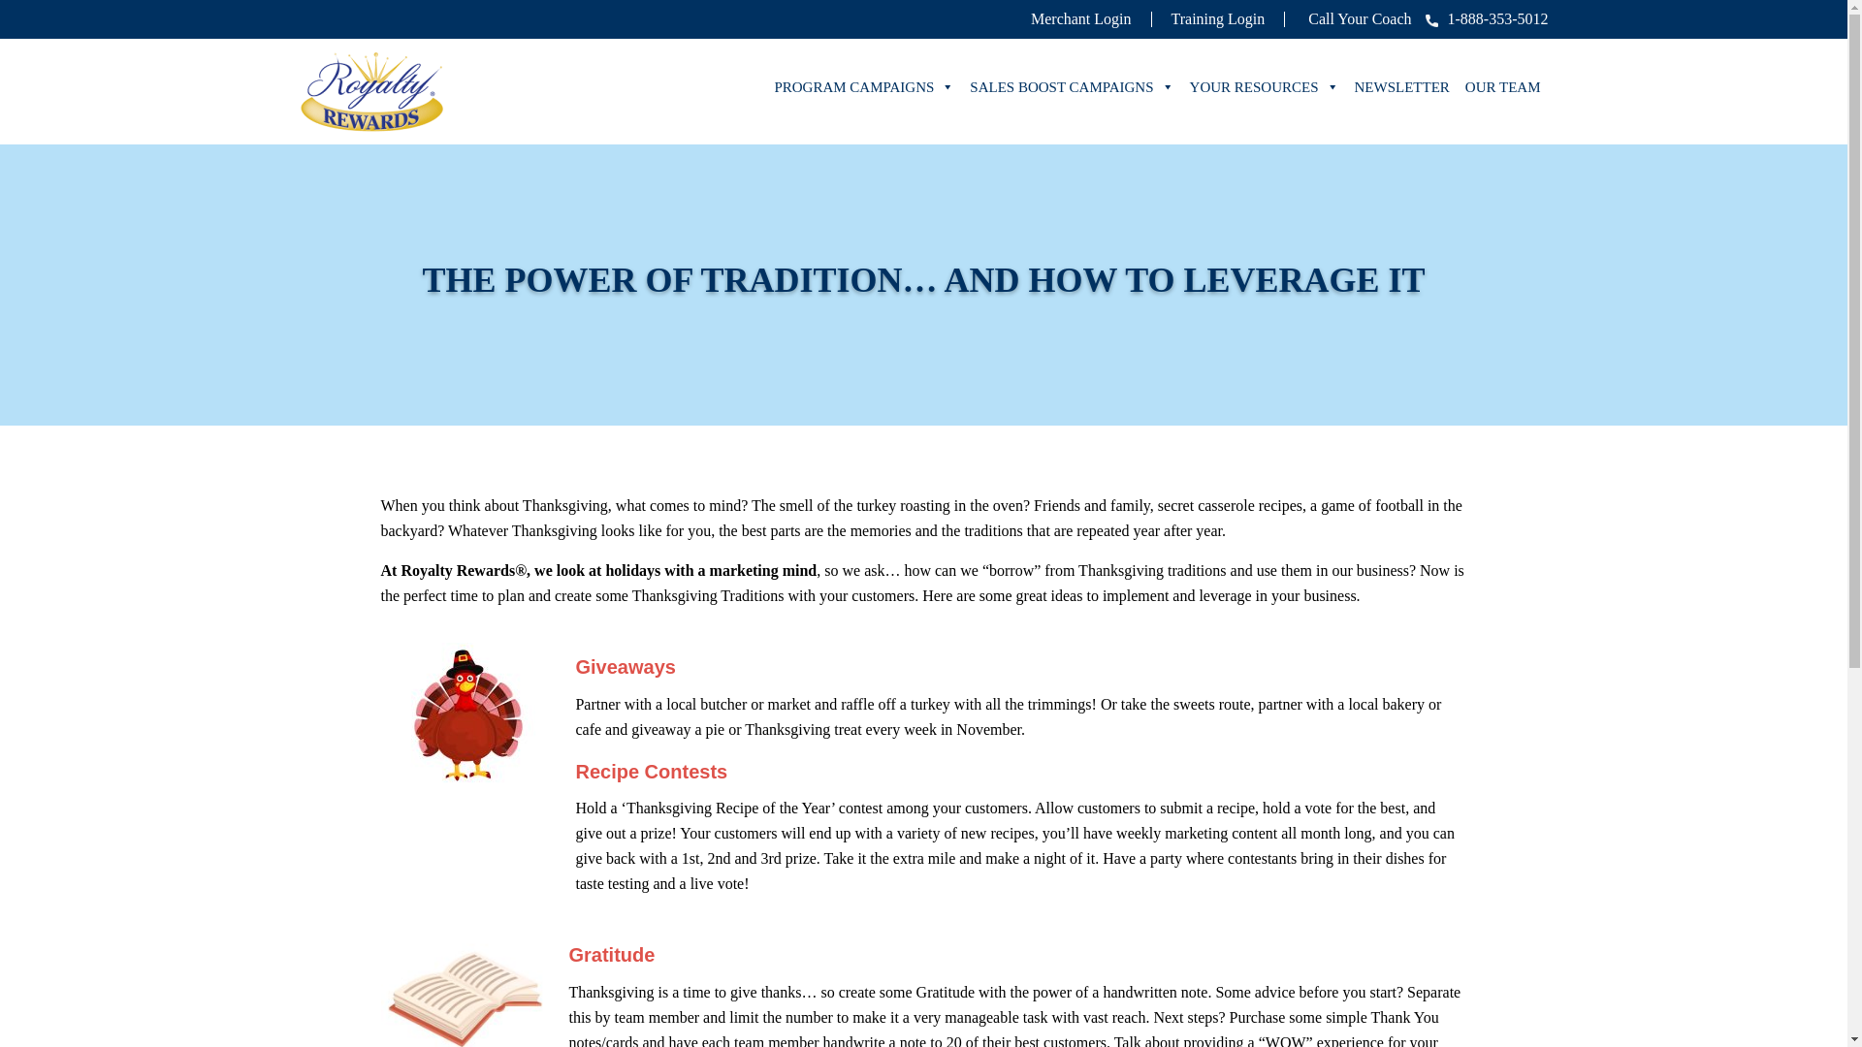  I want to click on Depositphotos book only, so click(464, 989).